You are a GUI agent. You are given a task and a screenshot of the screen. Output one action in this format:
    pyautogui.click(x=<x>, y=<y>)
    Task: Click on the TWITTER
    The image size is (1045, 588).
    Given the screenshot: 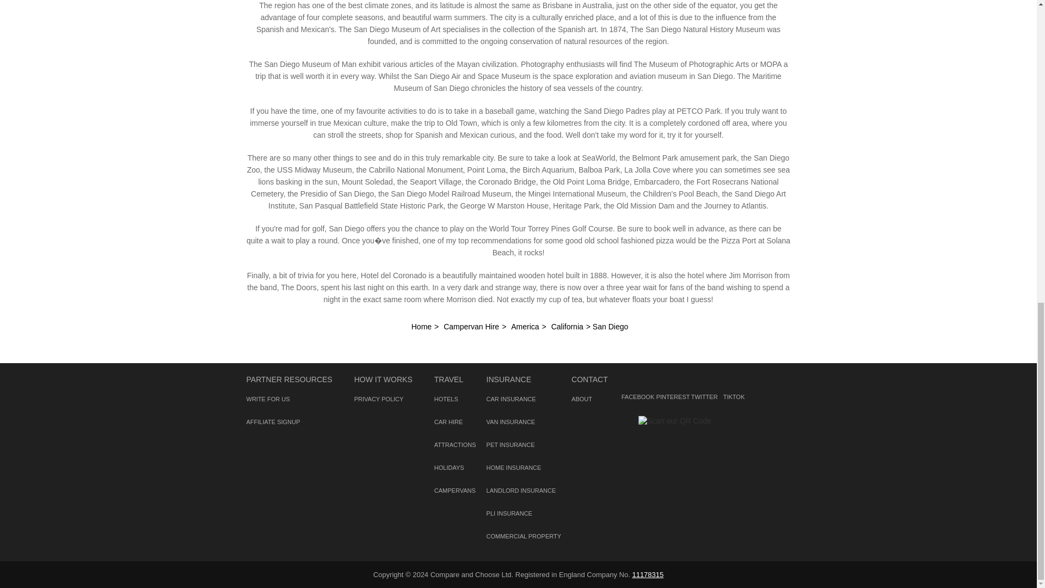 What is the action you would take?
    pyautogui.click(x=701, y=382)
    